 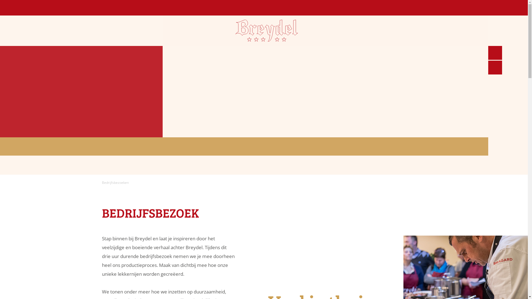 What do you see at coordinates (115, 183) in the screenshot?
I see `Bedrijfsbezoeken` at bounding box center [115, 183].